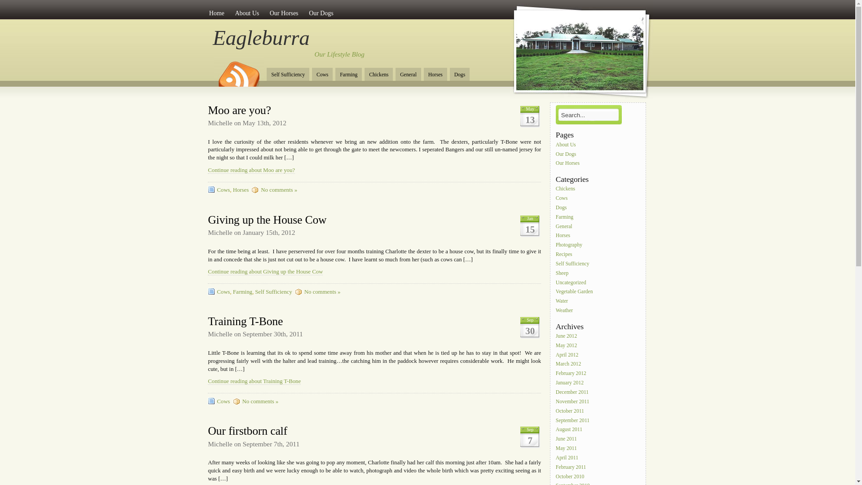  Describe the element at coordinates (575, 292) in the screenshot. I see `Vegetable Garden` at that location.